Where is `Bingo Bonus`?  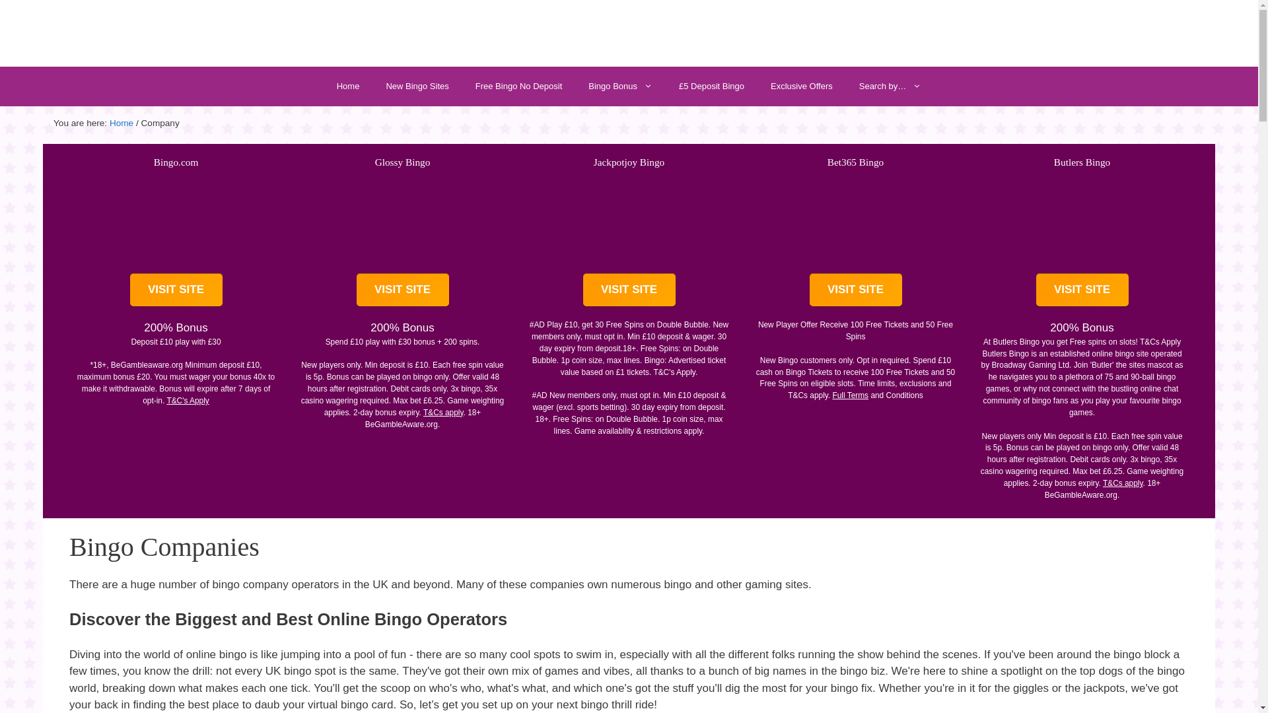 Bingo Bonus is located at coordinates (621, 86).